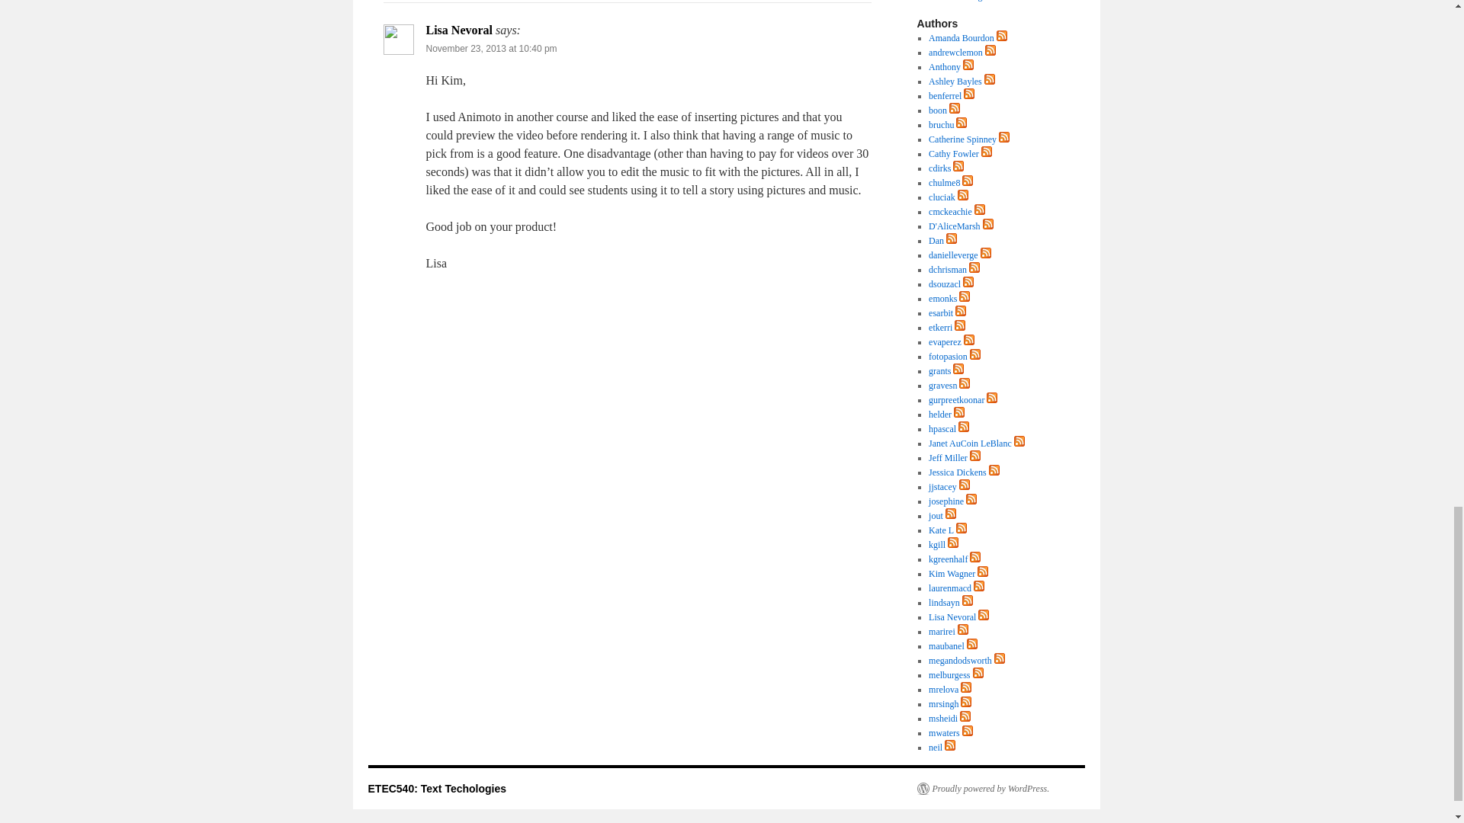 The image size is (1464, 823). I want to click on RSS feed, so click(990, 82).